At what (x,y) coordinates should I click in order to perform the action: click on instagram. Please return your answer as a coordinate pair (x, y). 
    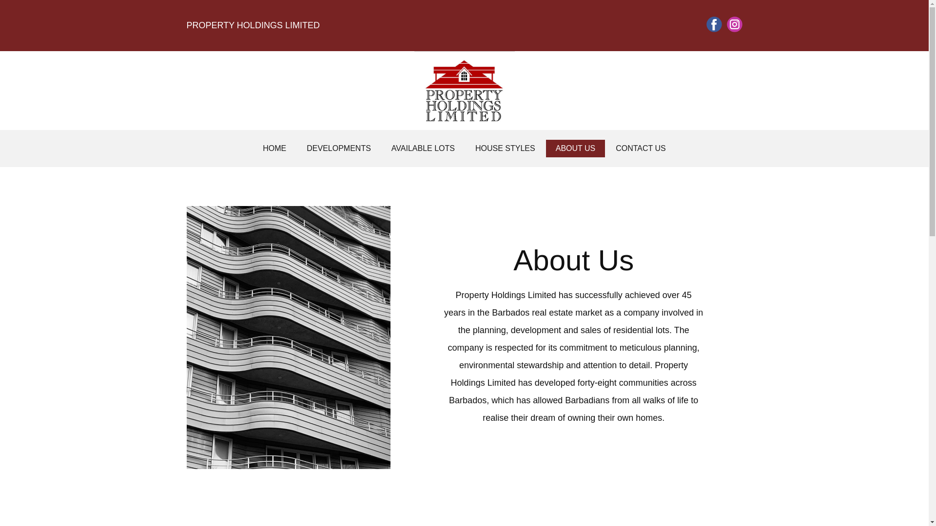
    Looking at the image, I should click on (734, 24).